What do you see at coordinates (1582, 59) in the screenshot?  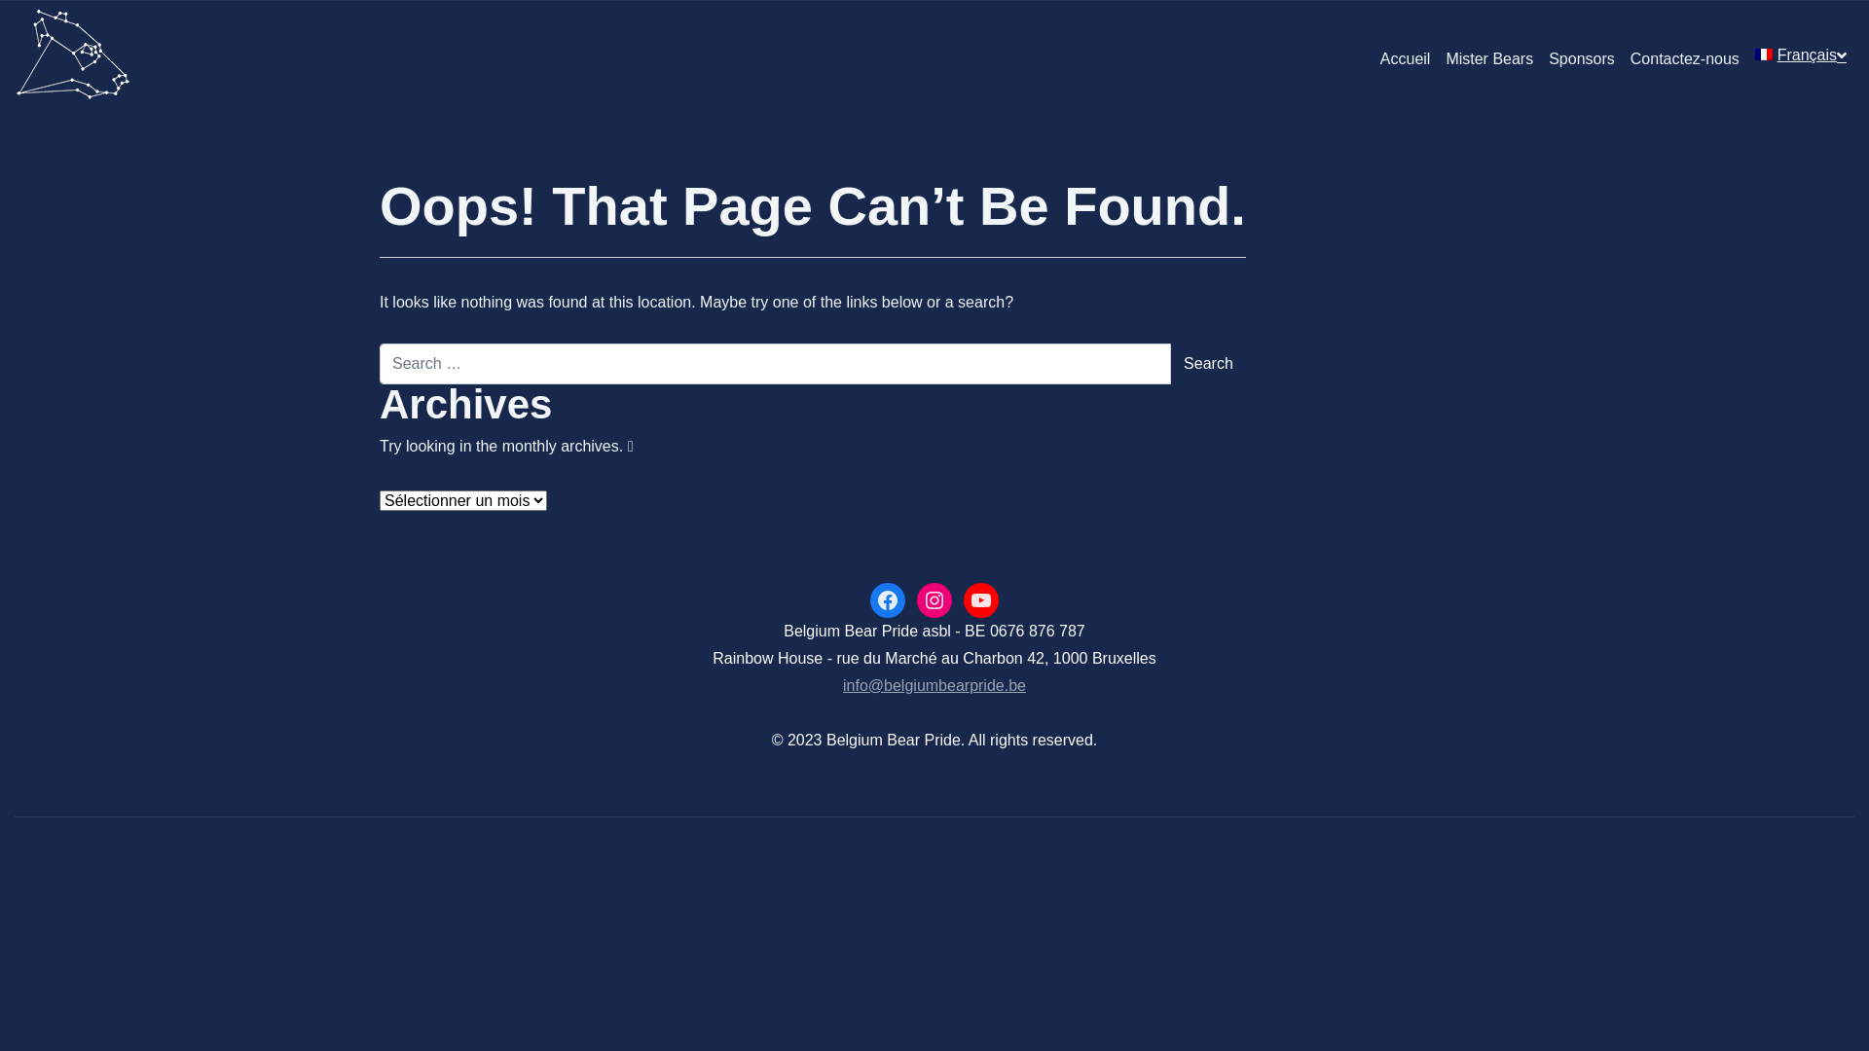 I see `Sponsors` at bounding box center [1582, 59].